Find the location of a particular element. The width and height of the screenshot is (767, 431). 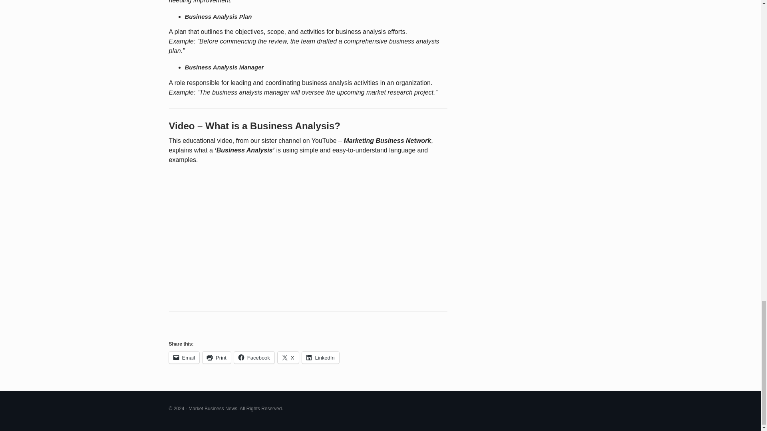

YouTube video player is located at coordinates (280, 234).